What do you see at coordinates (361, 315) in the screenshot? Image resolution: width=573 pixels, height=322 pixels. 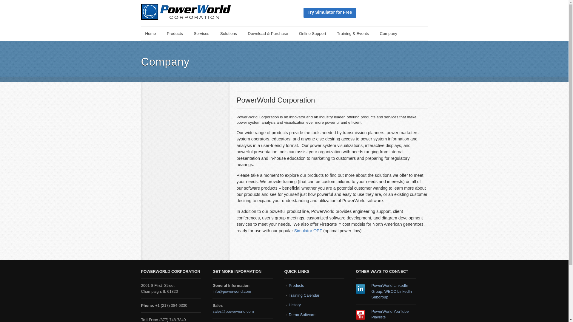 I see `youtube` at bounding box center [361, 315].